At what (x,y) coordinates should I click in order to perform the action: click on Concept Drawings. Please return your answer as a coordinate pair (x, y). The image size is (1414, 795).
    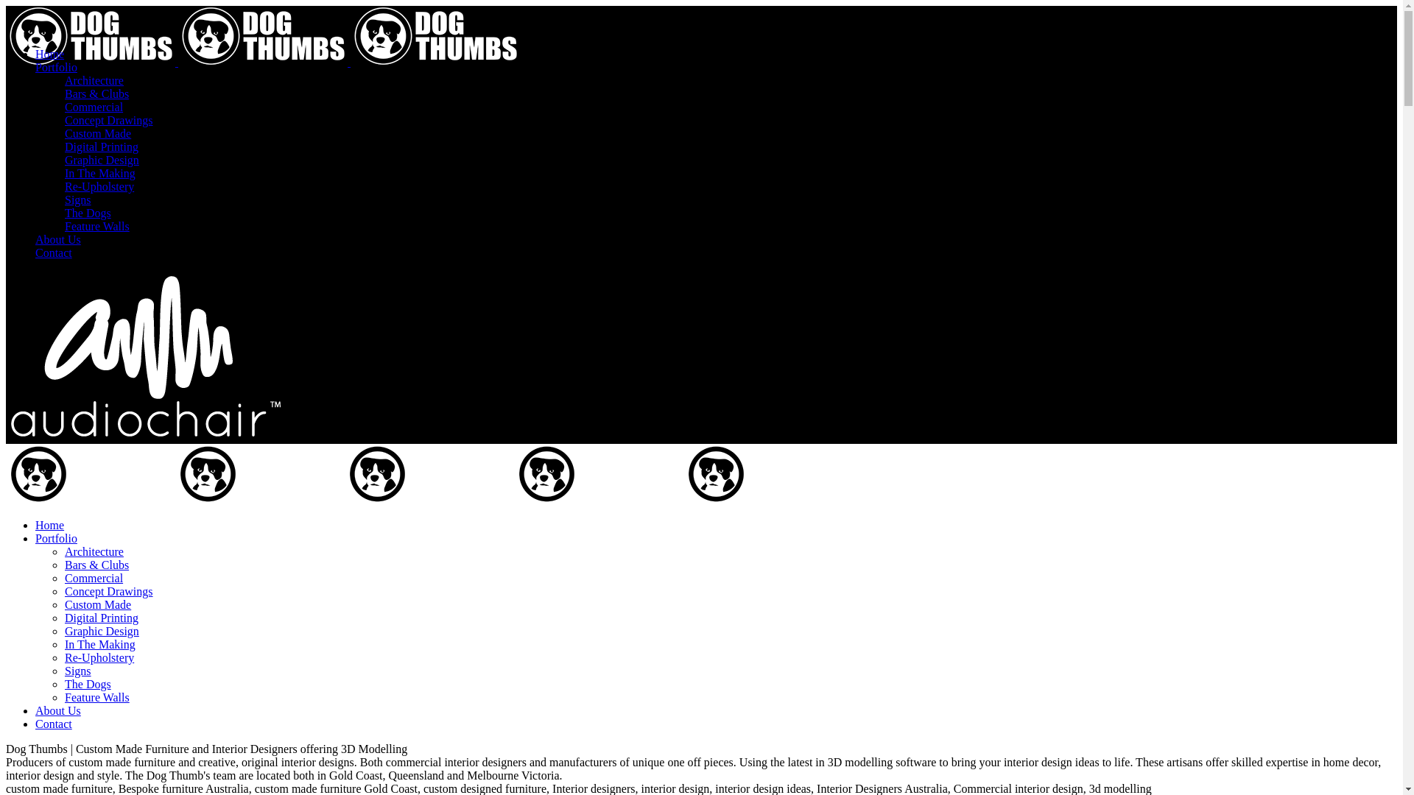
    Looking at the image, I should click on (109, 121).